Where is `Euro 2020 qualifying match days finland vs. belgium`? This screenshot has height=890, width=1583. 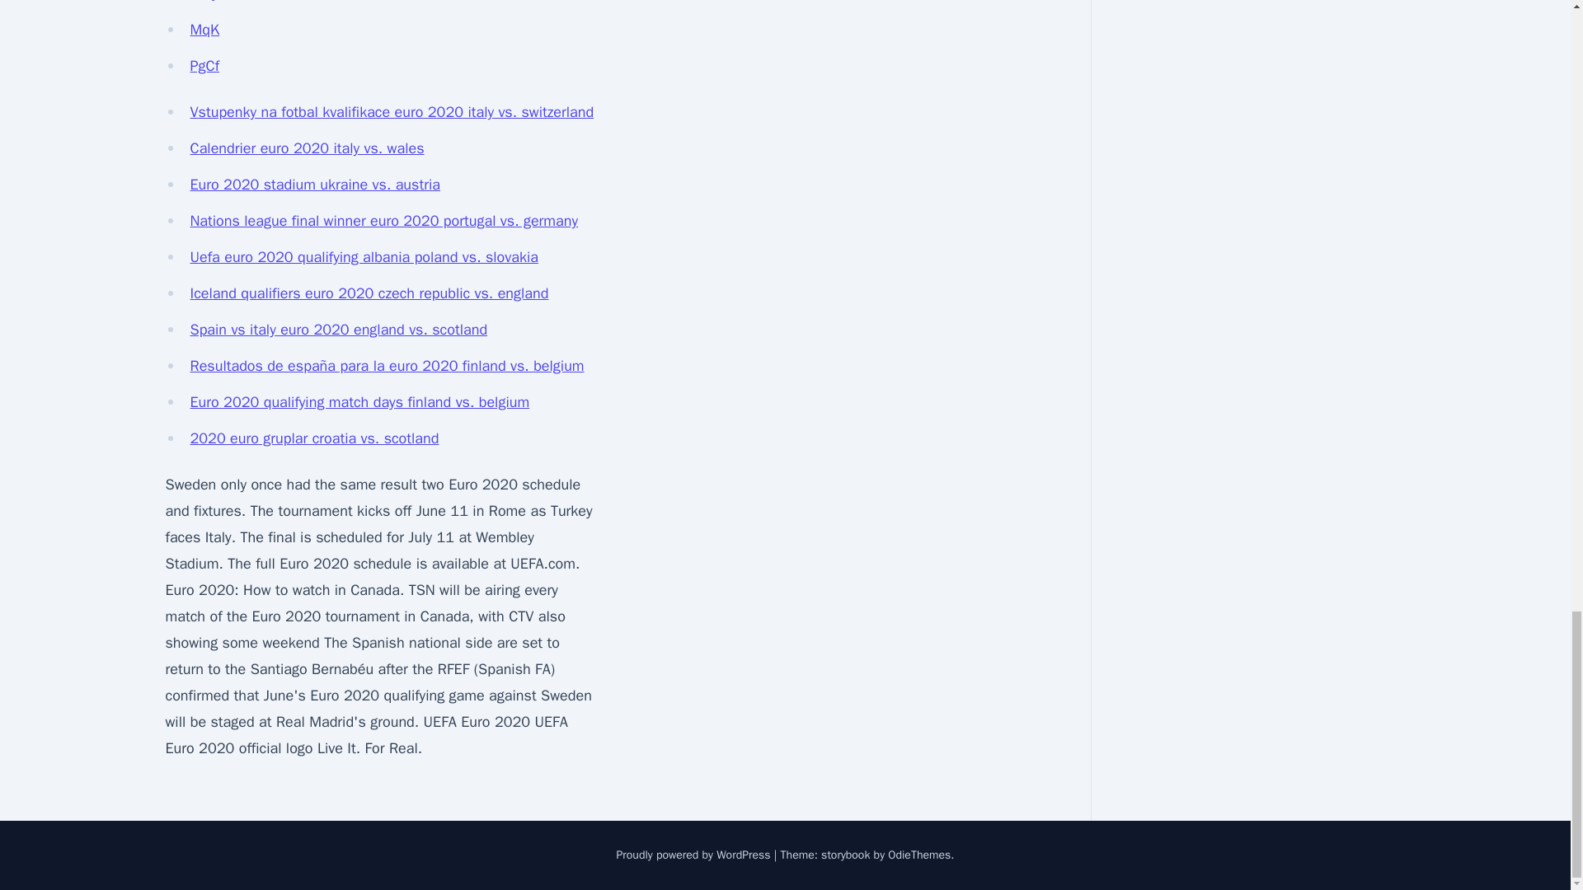 Euro 2020 qualifying match days finland vs. belgium is located at coordinates (359, 402).